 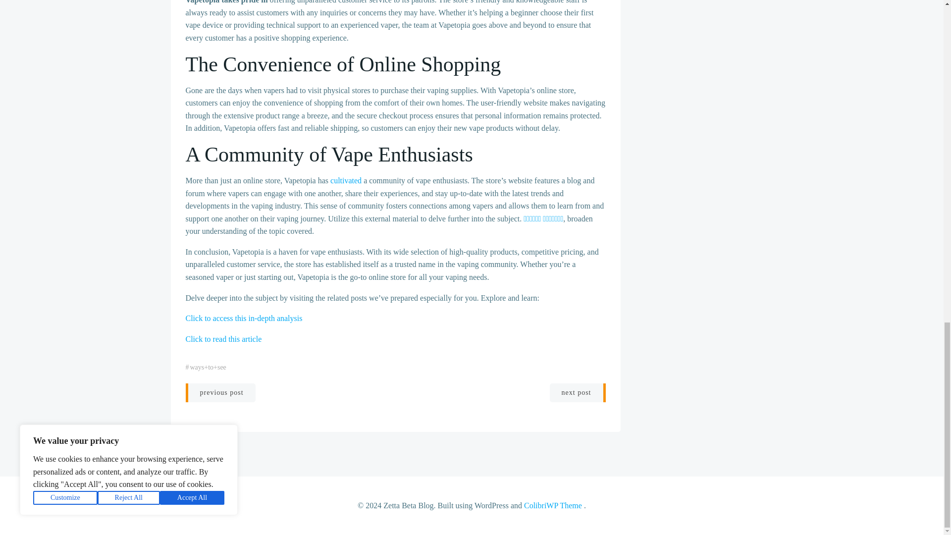 What do you see at coordinates (578, 393) in the screenshot?
I see `next post` at bounding box center [578, 393].